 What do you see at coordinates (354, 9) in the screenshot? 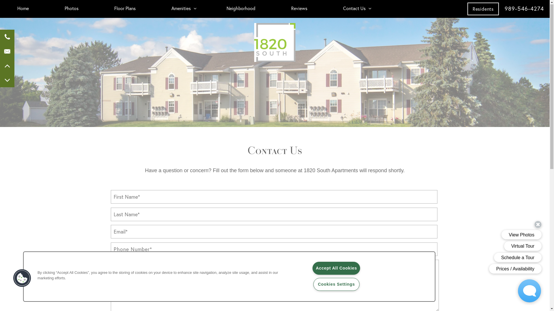
I see `Contact Us` at bounding box center [354, 9].